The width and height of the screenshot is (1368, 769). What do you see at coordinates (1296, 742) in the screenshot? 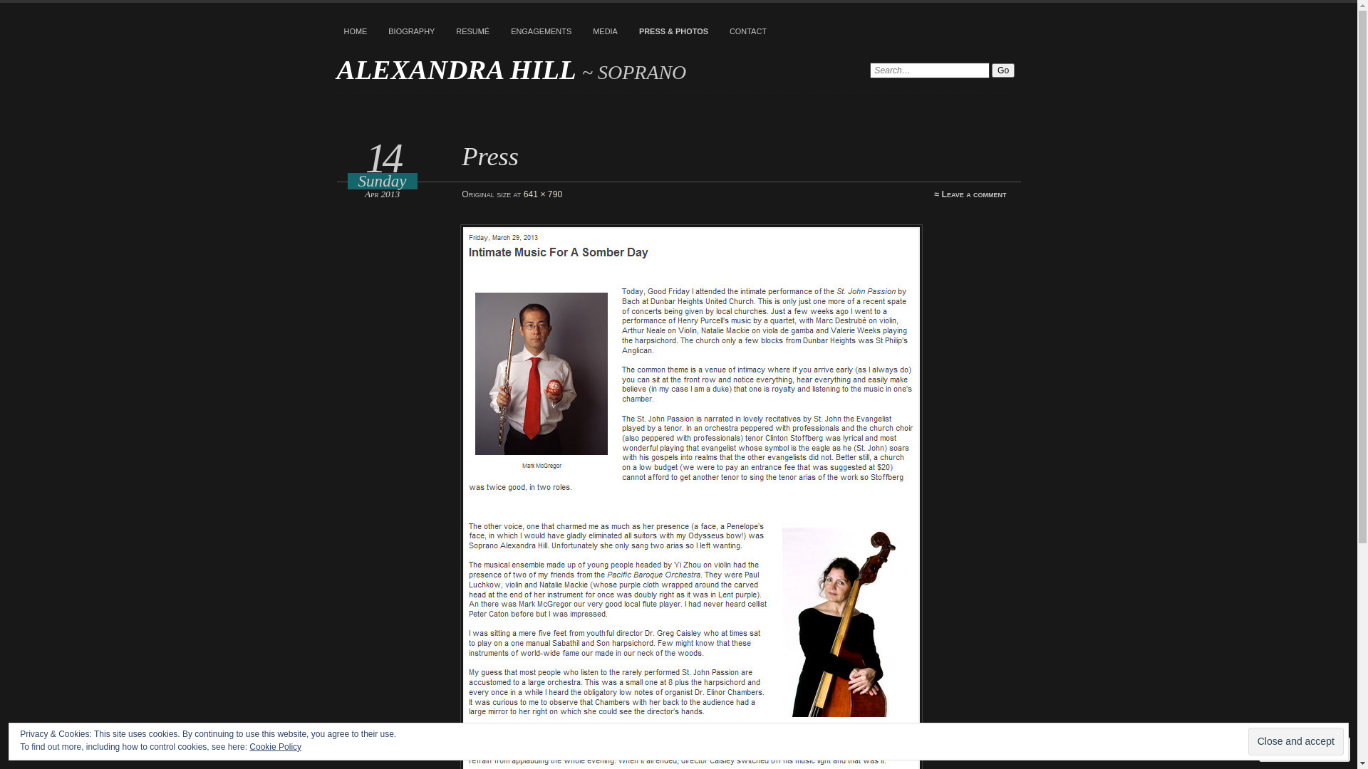
I see `Close and accept` at bounding box center [1296, 742].